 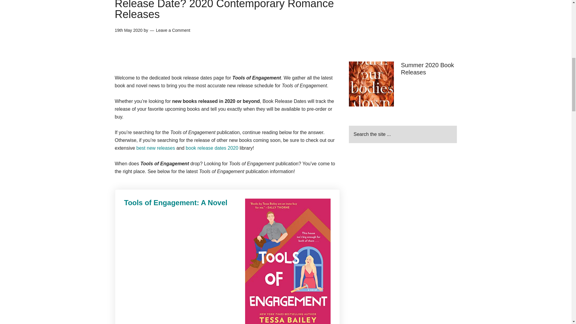 I want to click on book release dates 2020, so click(x=212, y=148).